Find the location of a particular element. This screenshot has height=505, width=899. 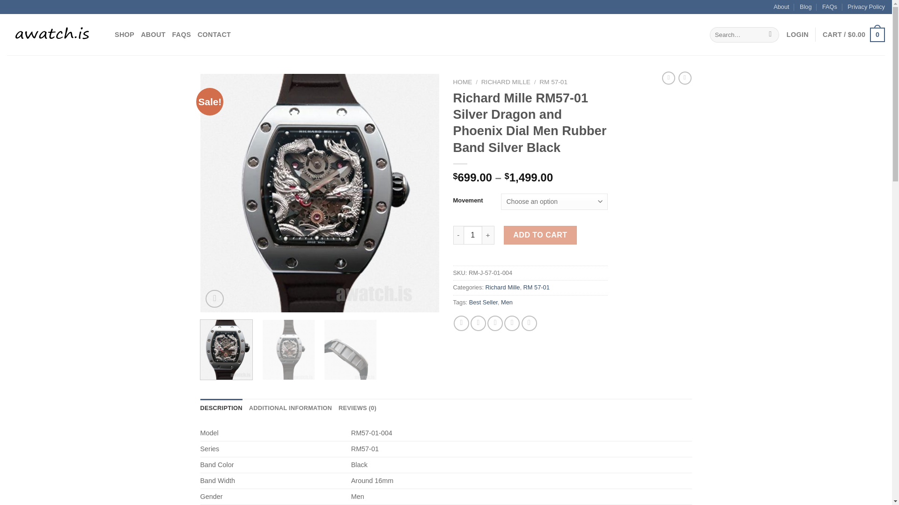

ADD TO CART is located at coordinates (540, 235).